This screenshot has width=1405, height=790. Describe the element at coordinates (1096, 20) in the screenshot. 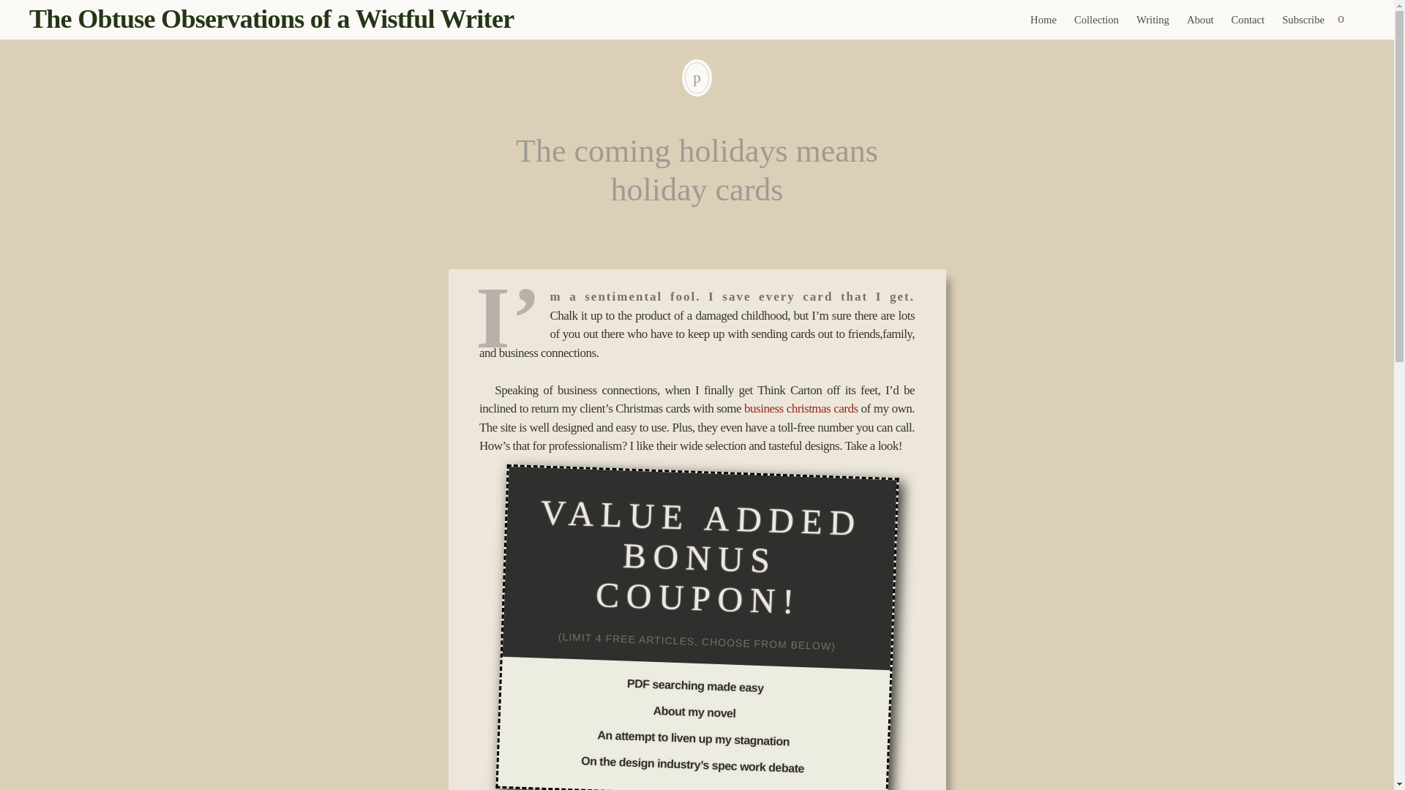

I see `Collection` at that location.